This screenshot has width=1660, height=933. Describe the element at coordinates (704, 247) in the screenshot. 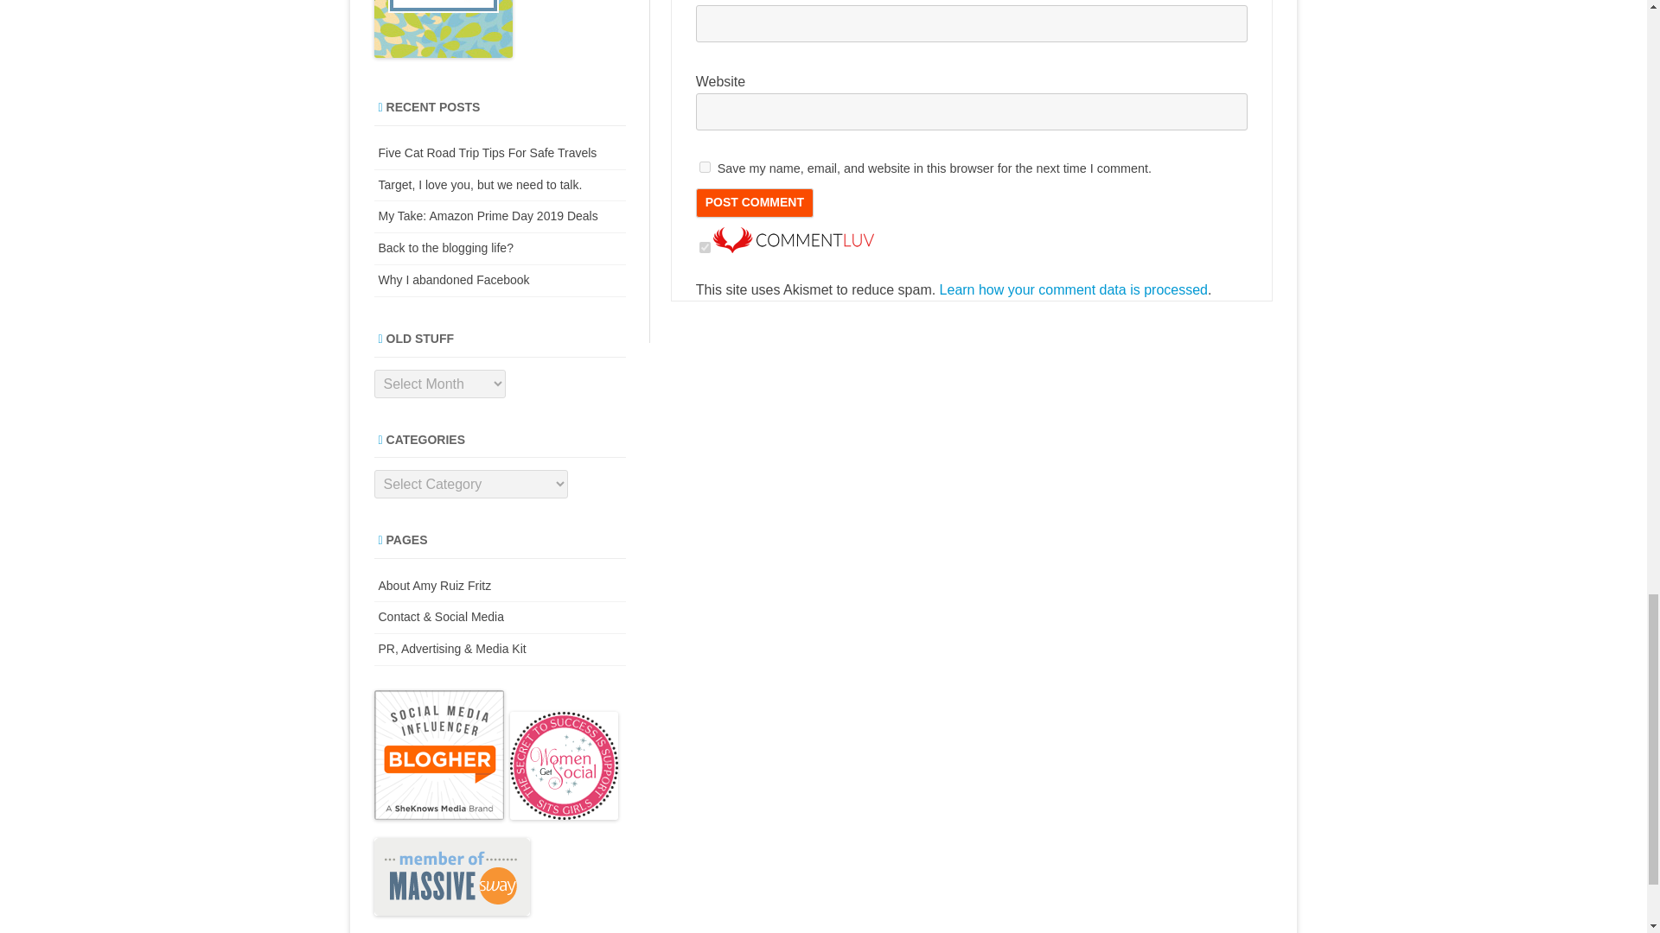

I see `on` at that location.